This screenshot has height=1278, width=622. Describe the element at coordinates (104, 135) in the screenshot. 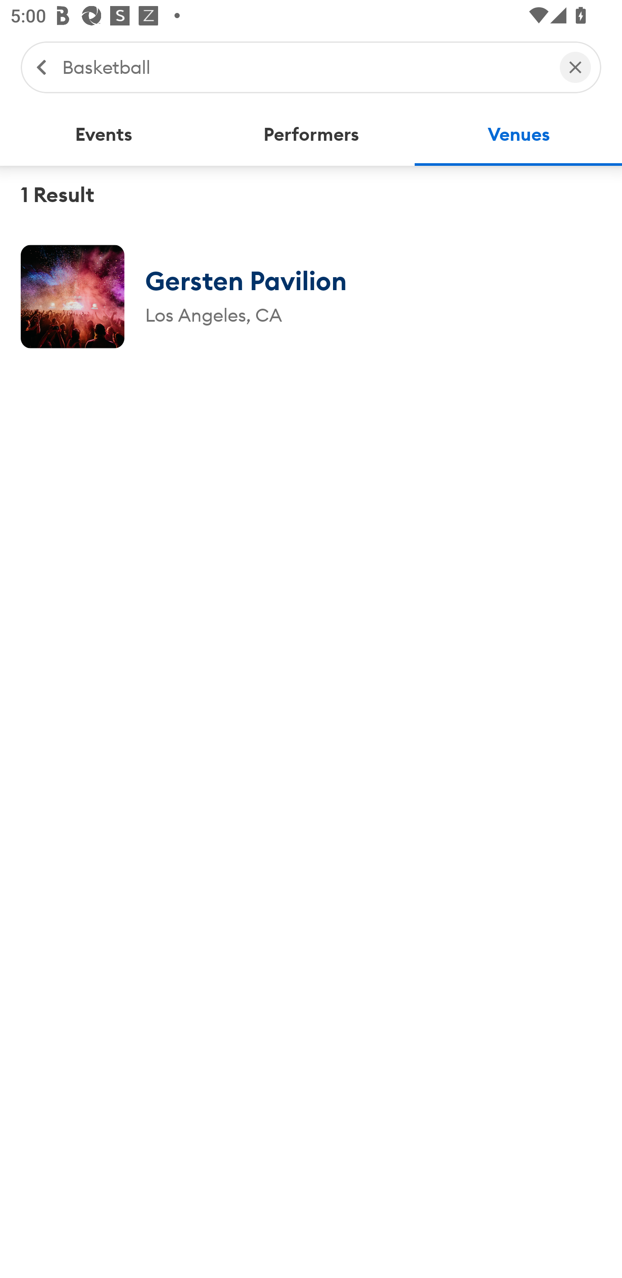

I see `Events` at that location.